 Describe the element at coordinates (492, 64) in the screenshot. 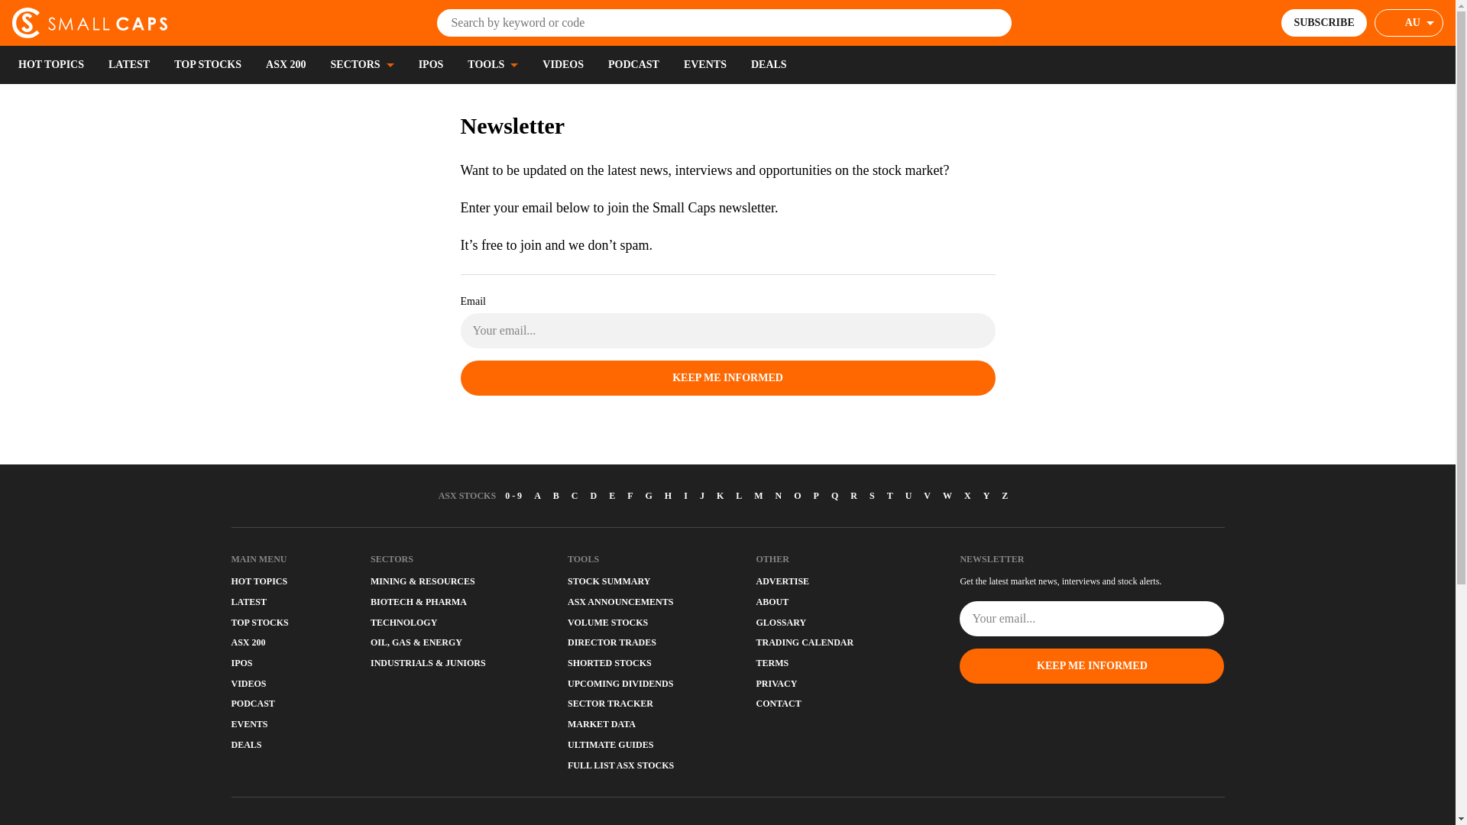

I see `TOOLS` at that location.